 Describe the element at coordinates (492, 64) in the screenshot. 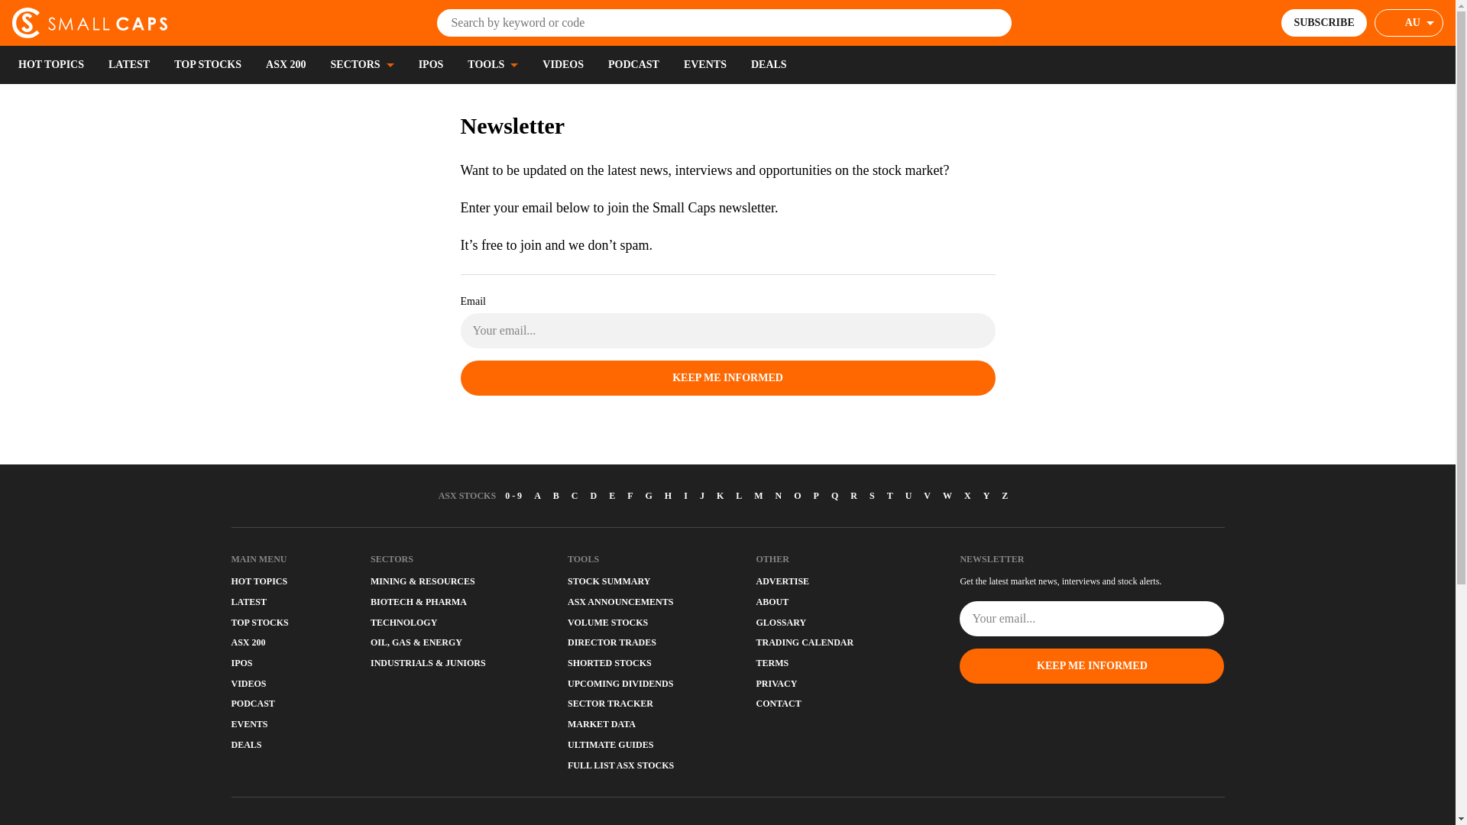

I see `TOOLS` at that location.